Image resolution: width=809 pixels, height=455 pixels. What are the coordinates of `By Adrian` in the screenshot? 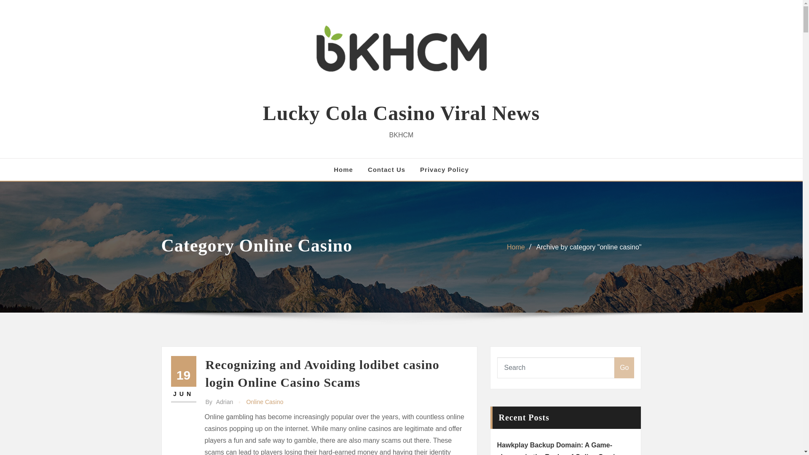 It's located at (219, 402).